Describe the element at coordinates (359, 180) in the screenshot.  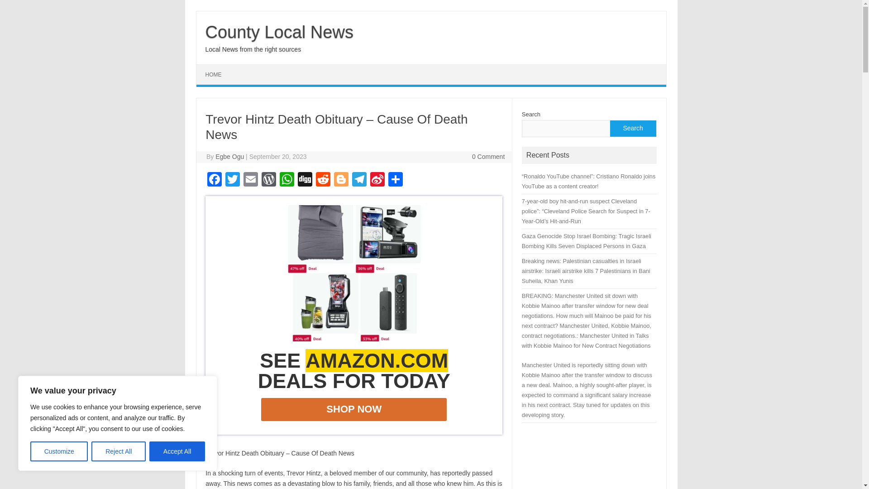
I see `Telegram` at that location.